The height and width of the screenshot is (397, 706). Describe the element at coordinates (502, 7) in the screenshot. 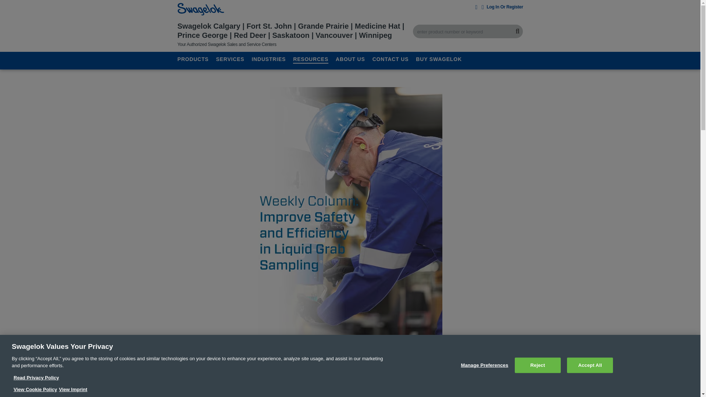

I see `Log In Or Register` at that location.